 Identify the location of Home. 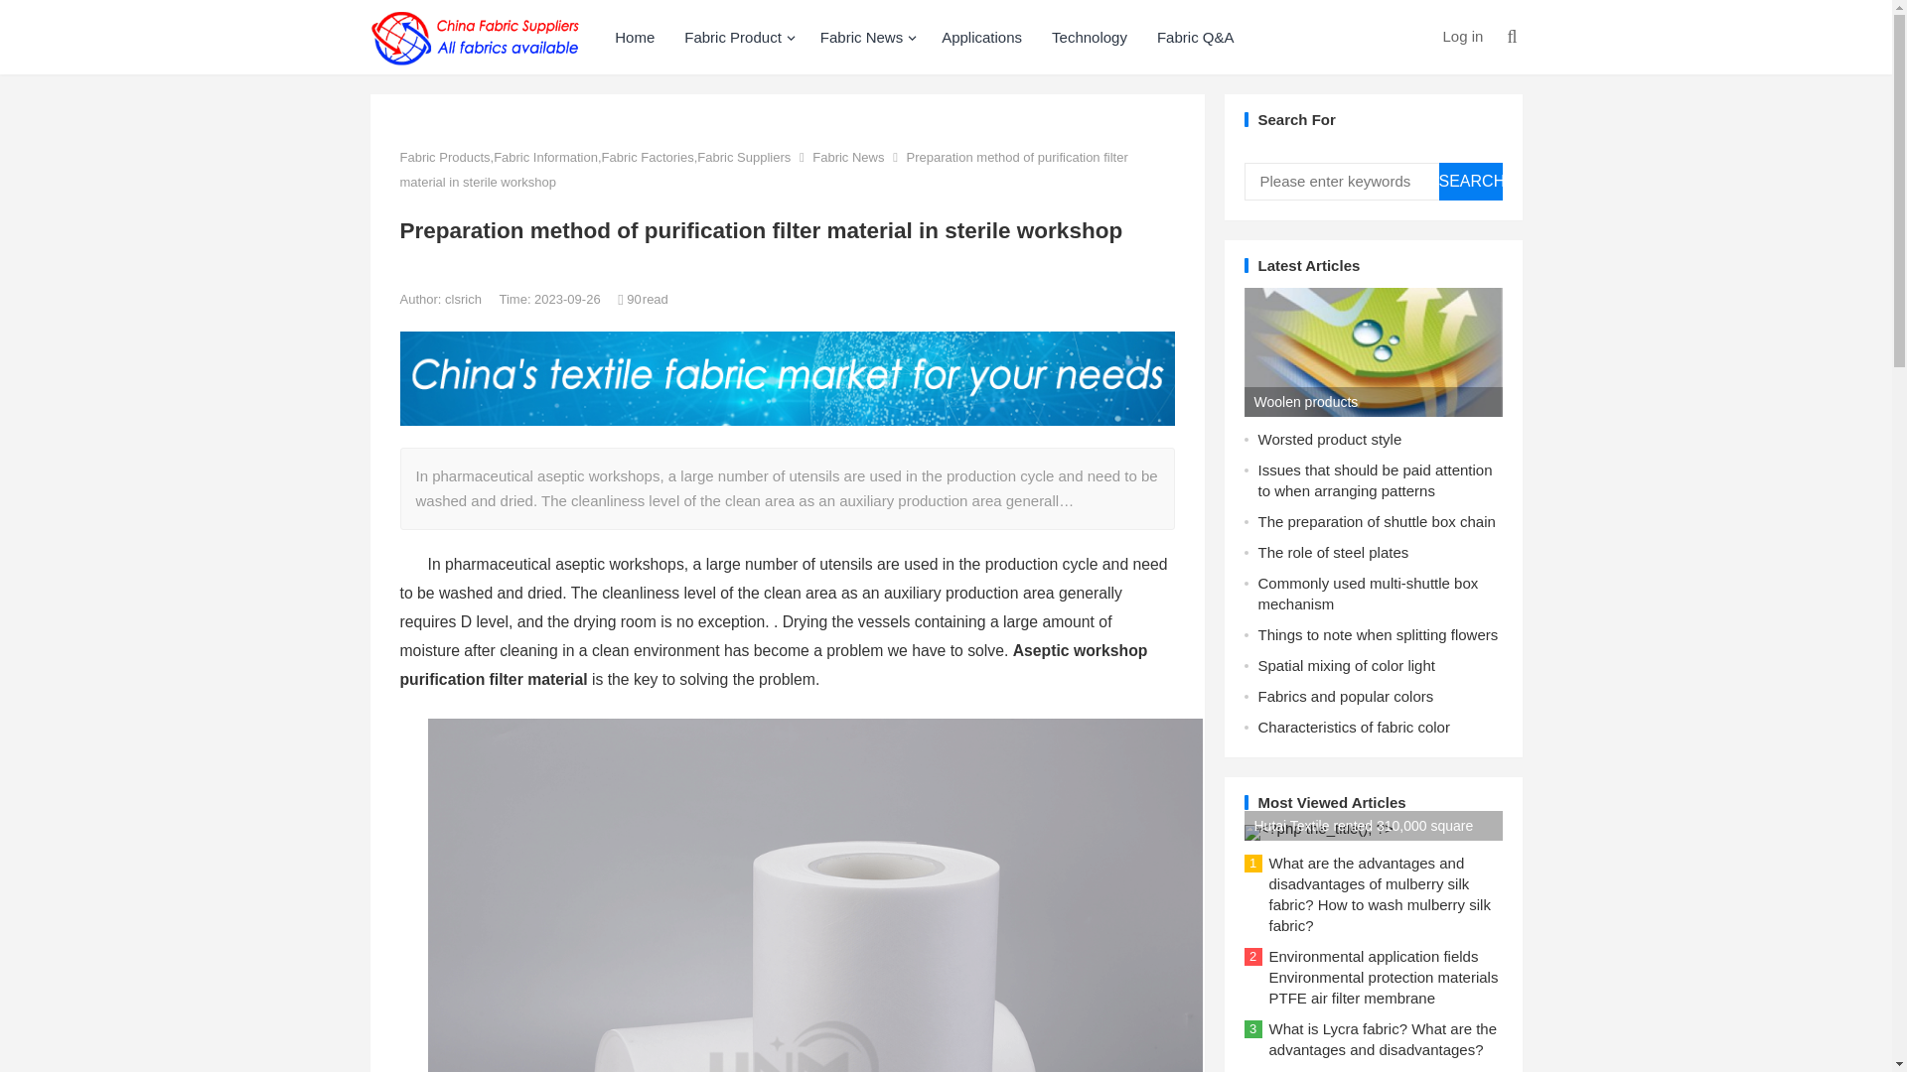
(634, 37).